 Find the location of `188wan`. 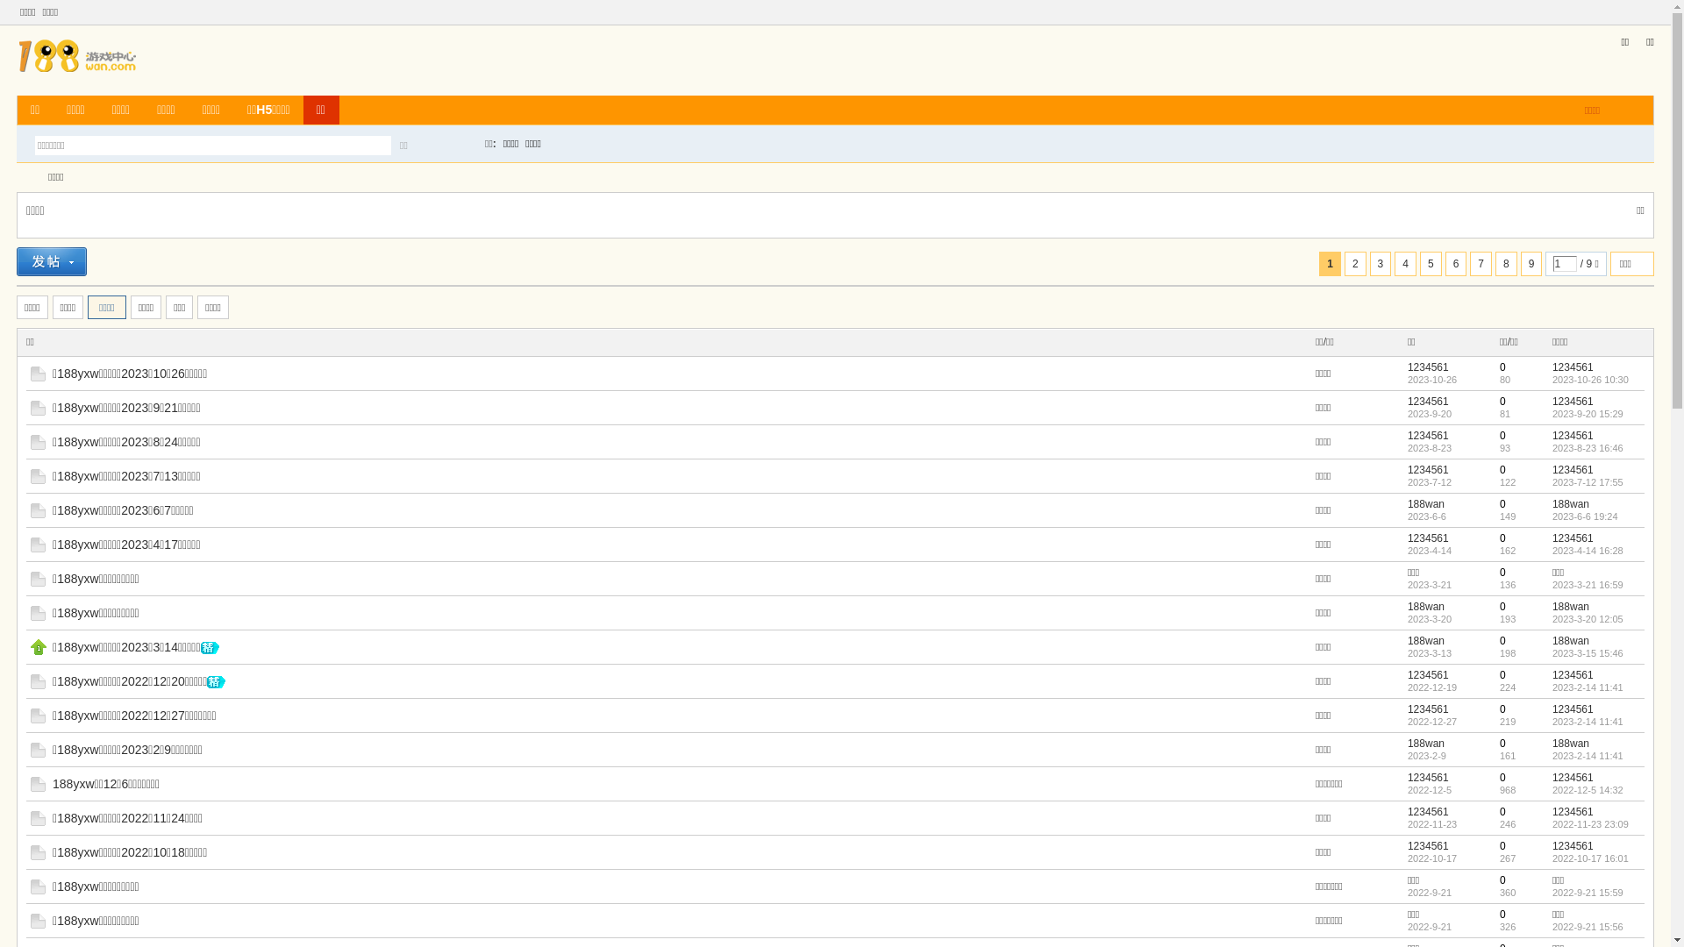

188wan is located at coordinates (1571, 744).